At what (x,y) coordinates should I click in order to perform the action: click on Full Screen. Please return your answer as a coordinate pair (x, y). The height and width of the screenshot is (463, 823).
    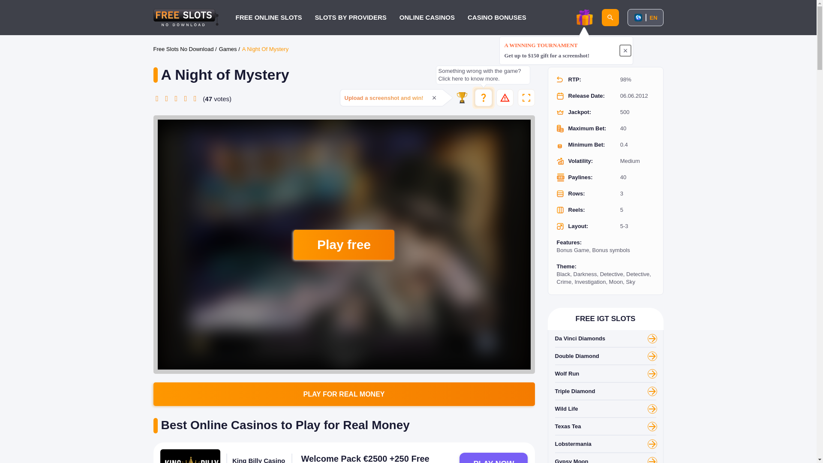
    Looking at the image, I should click on (526, 98).